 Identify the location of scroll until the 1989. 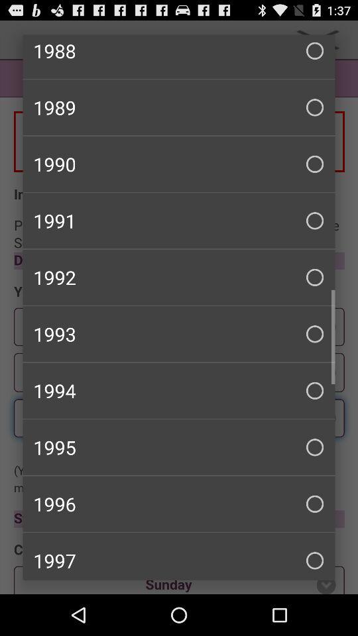
(179, 107).